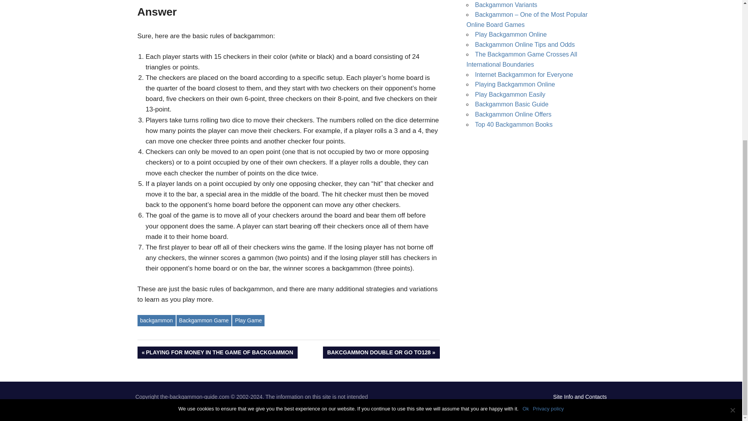 This screenshot has width=748, height=421. I want to click on Backgammon Online Tips and Odds, so click(156, 320).